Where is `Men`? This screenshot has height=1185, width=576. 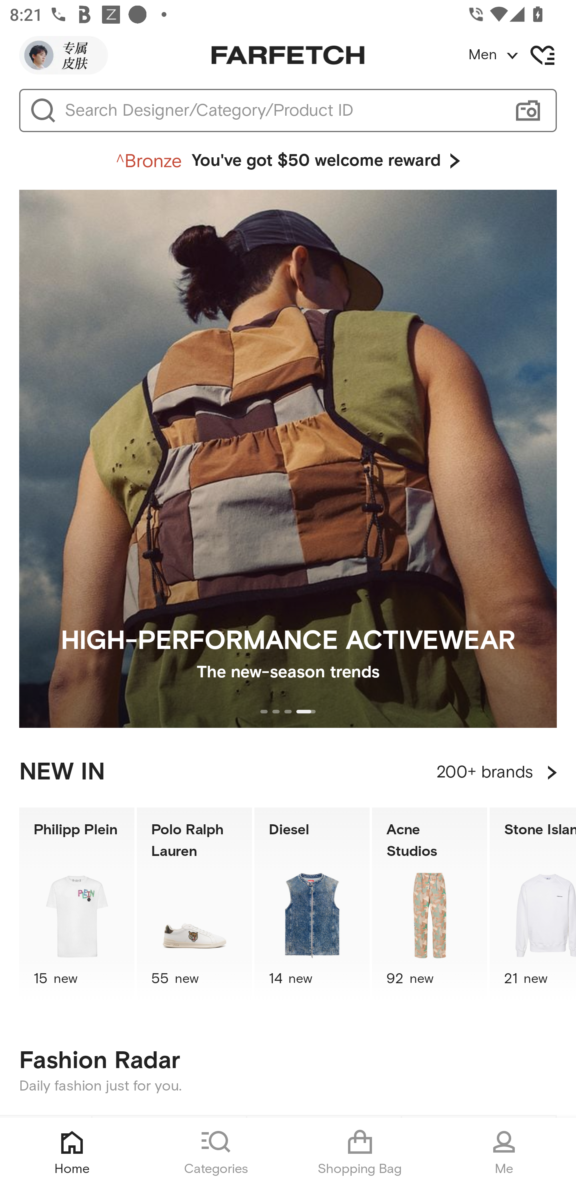
Men is located at coordinates (522, 55).